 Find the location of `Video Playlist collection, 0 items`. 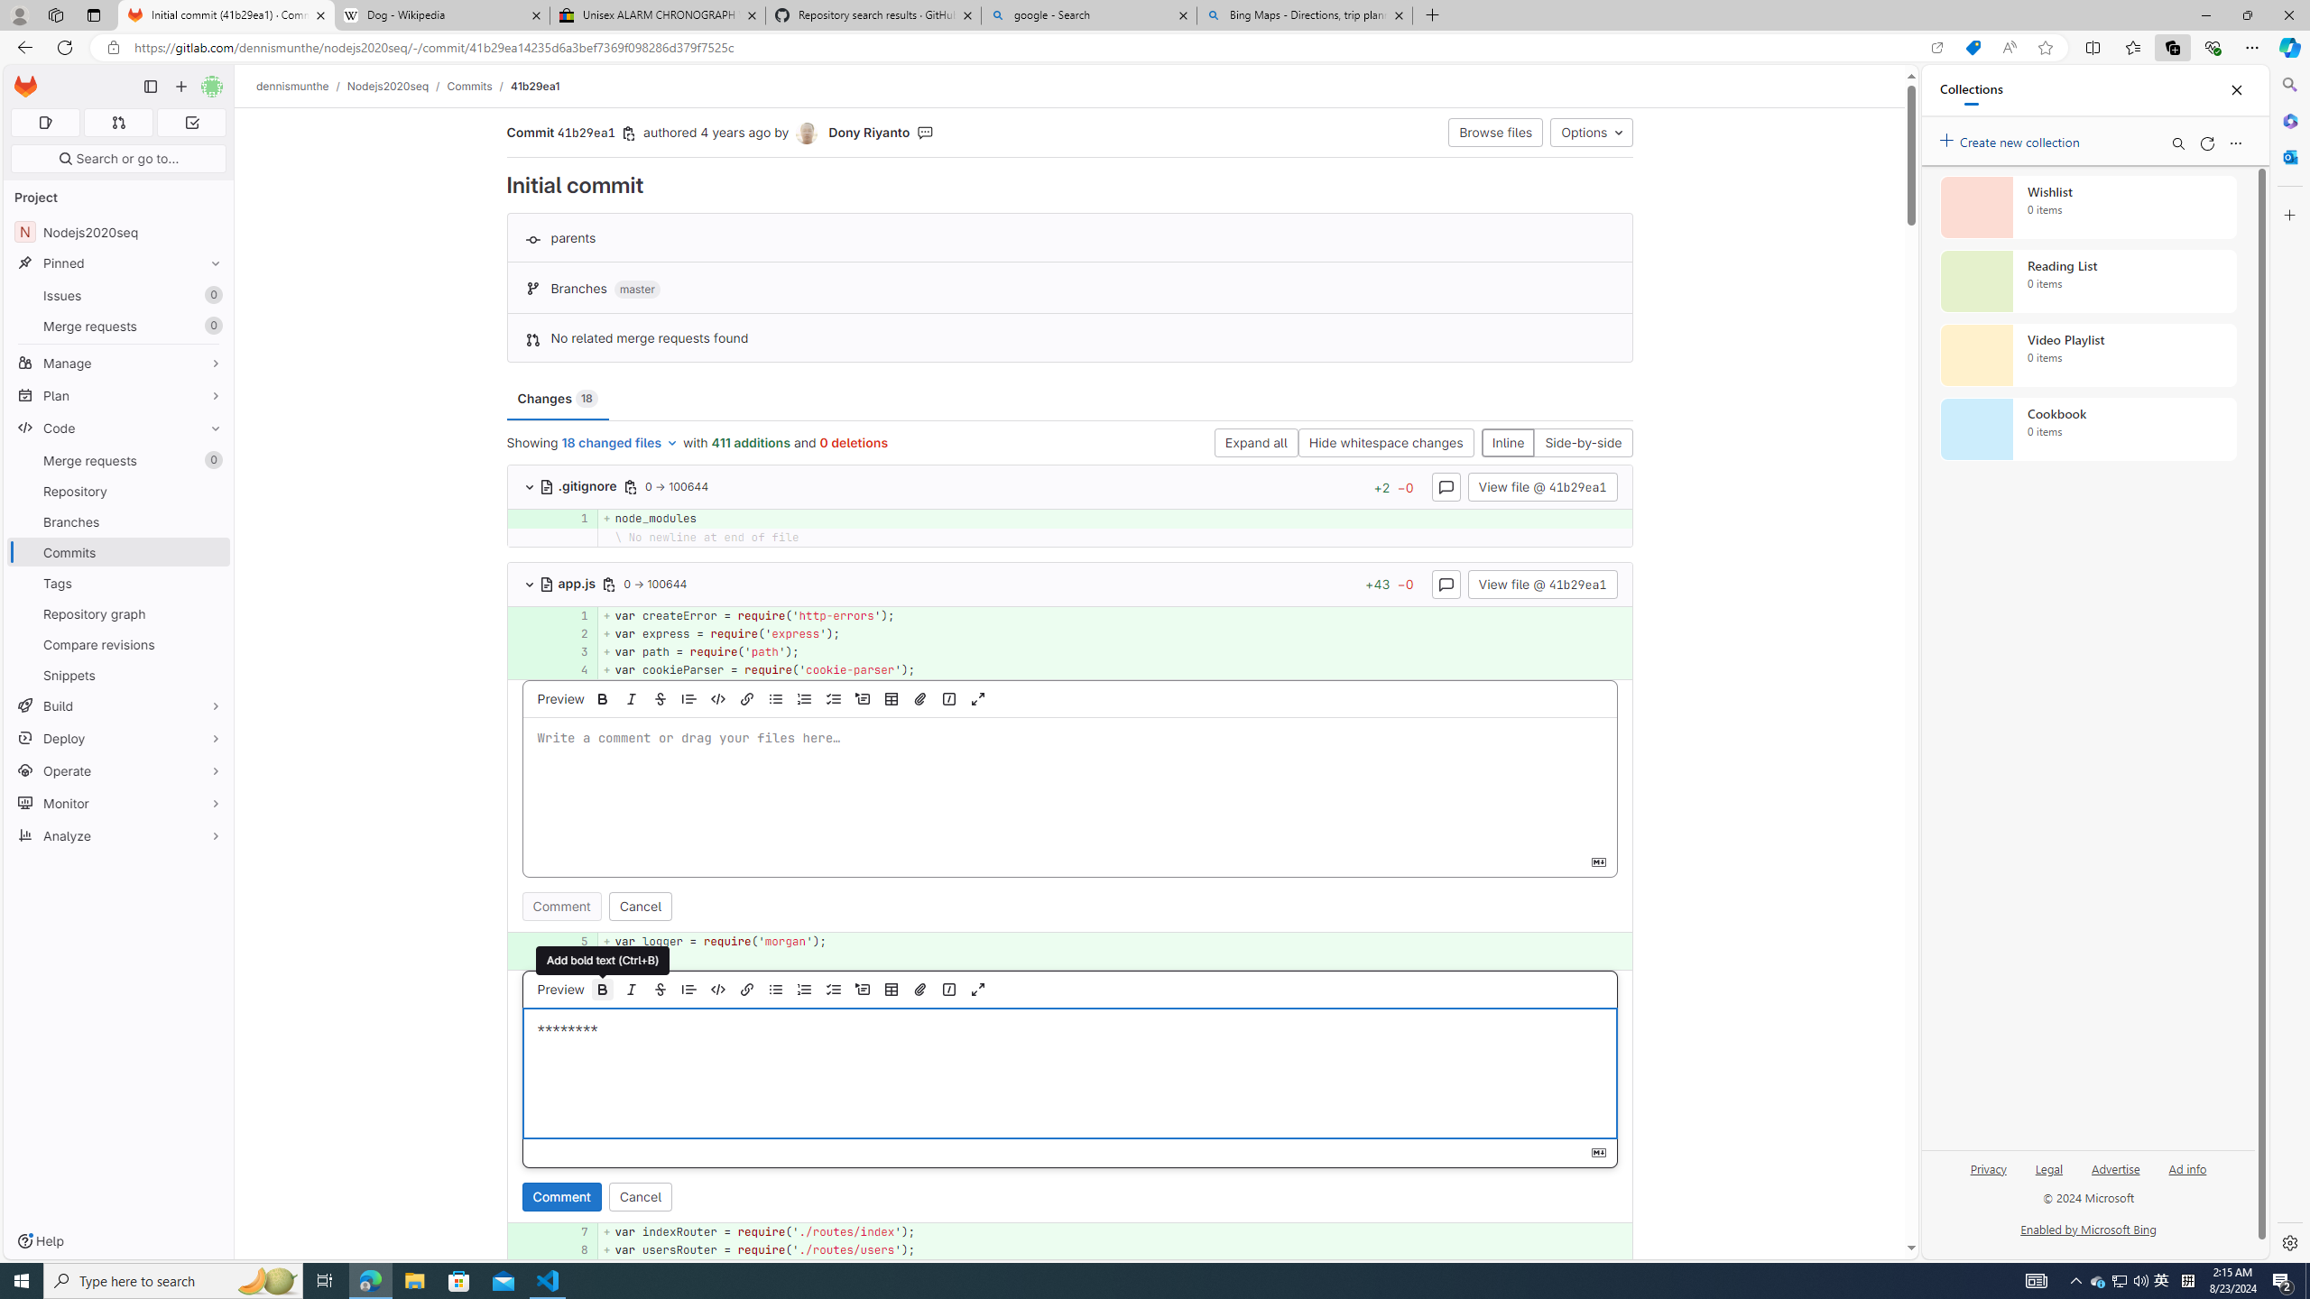

Video Playlist collection, 0 items is located at coordinates (2088, 355).